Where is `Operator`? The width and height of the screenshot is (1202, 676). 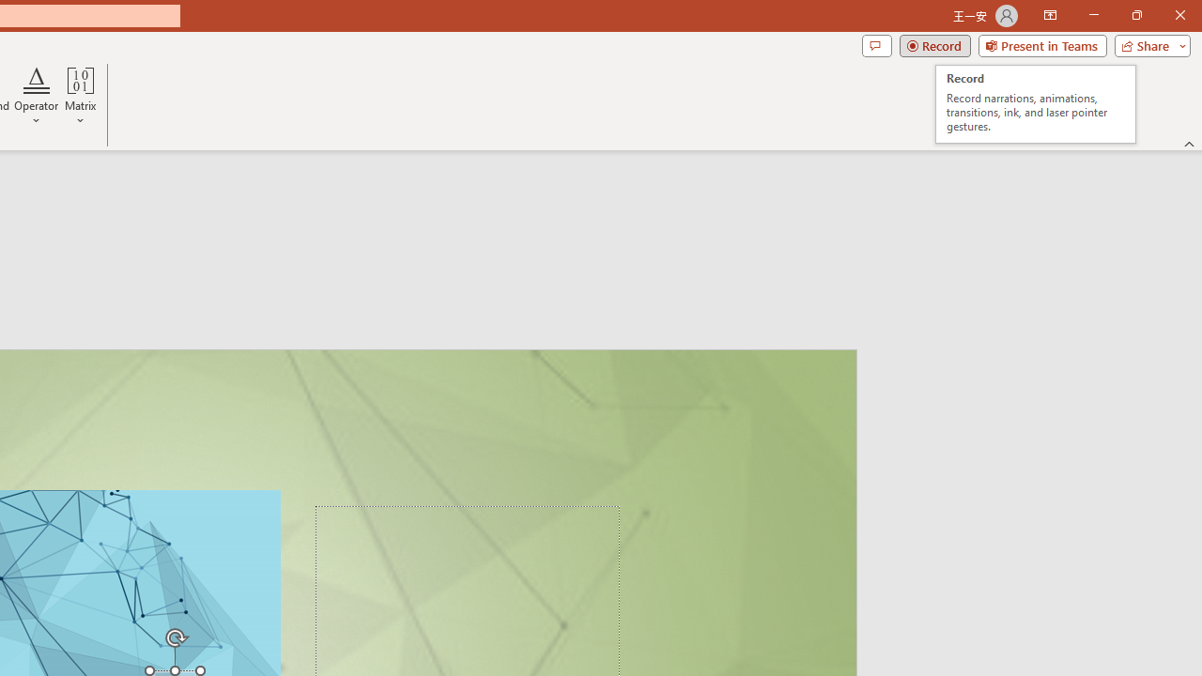
Operator is located at coordinates (36, 96).